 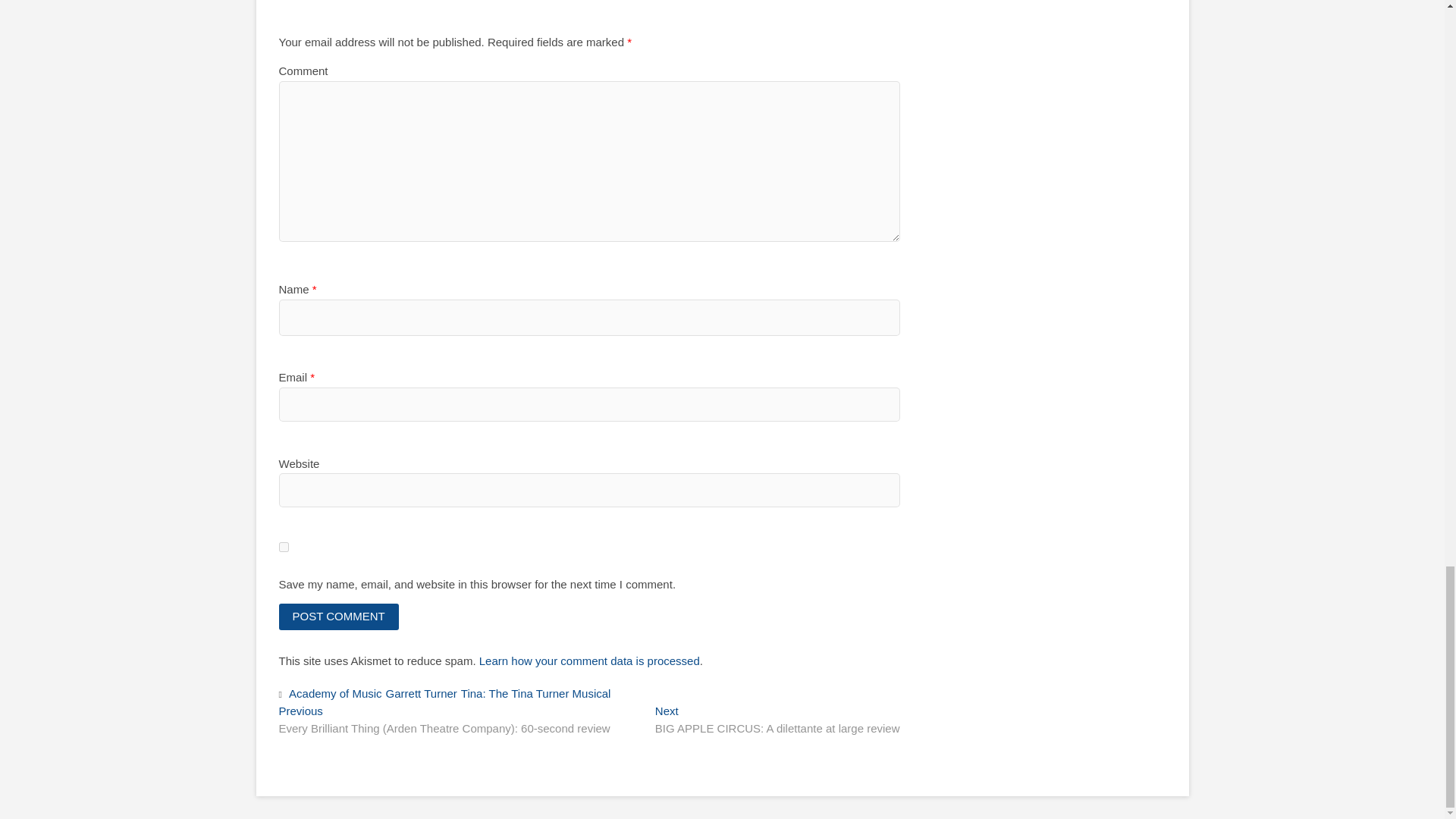 I want to click on Learn how your comment data is processed, so click(x=589, y=661).